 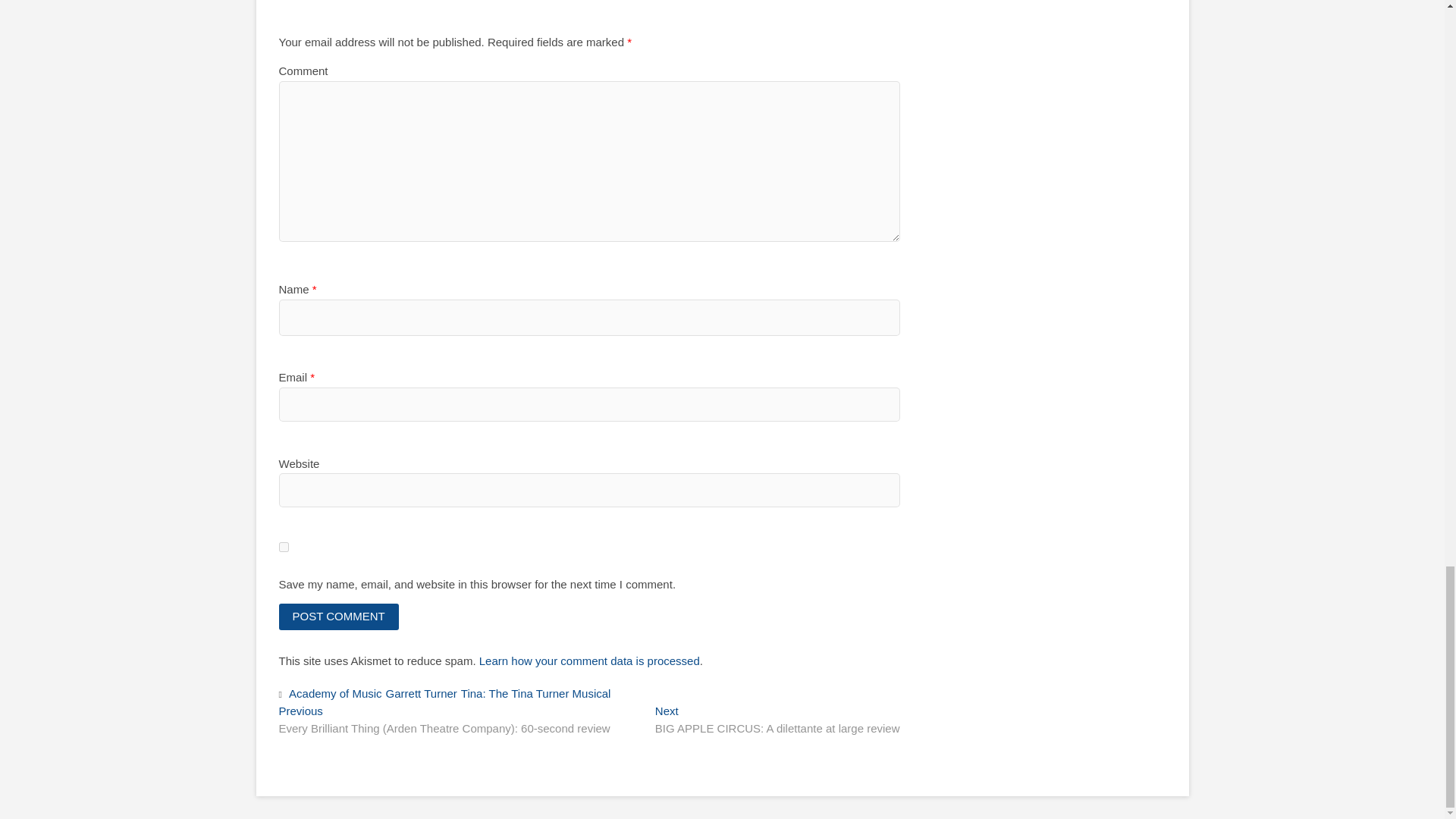 I want to click on Learn how your comment data is processed, so click(x=589, y=661).